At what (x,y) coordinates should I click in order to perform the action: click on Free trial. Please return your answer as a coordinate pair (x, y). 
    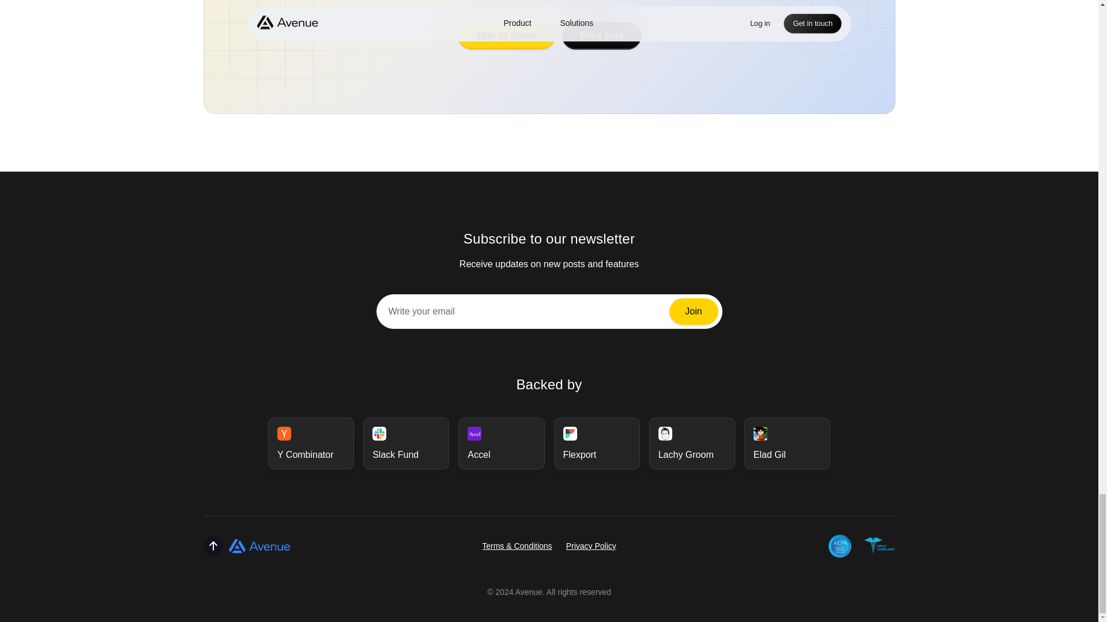
    Looking at the image, I should click on (601, 35).